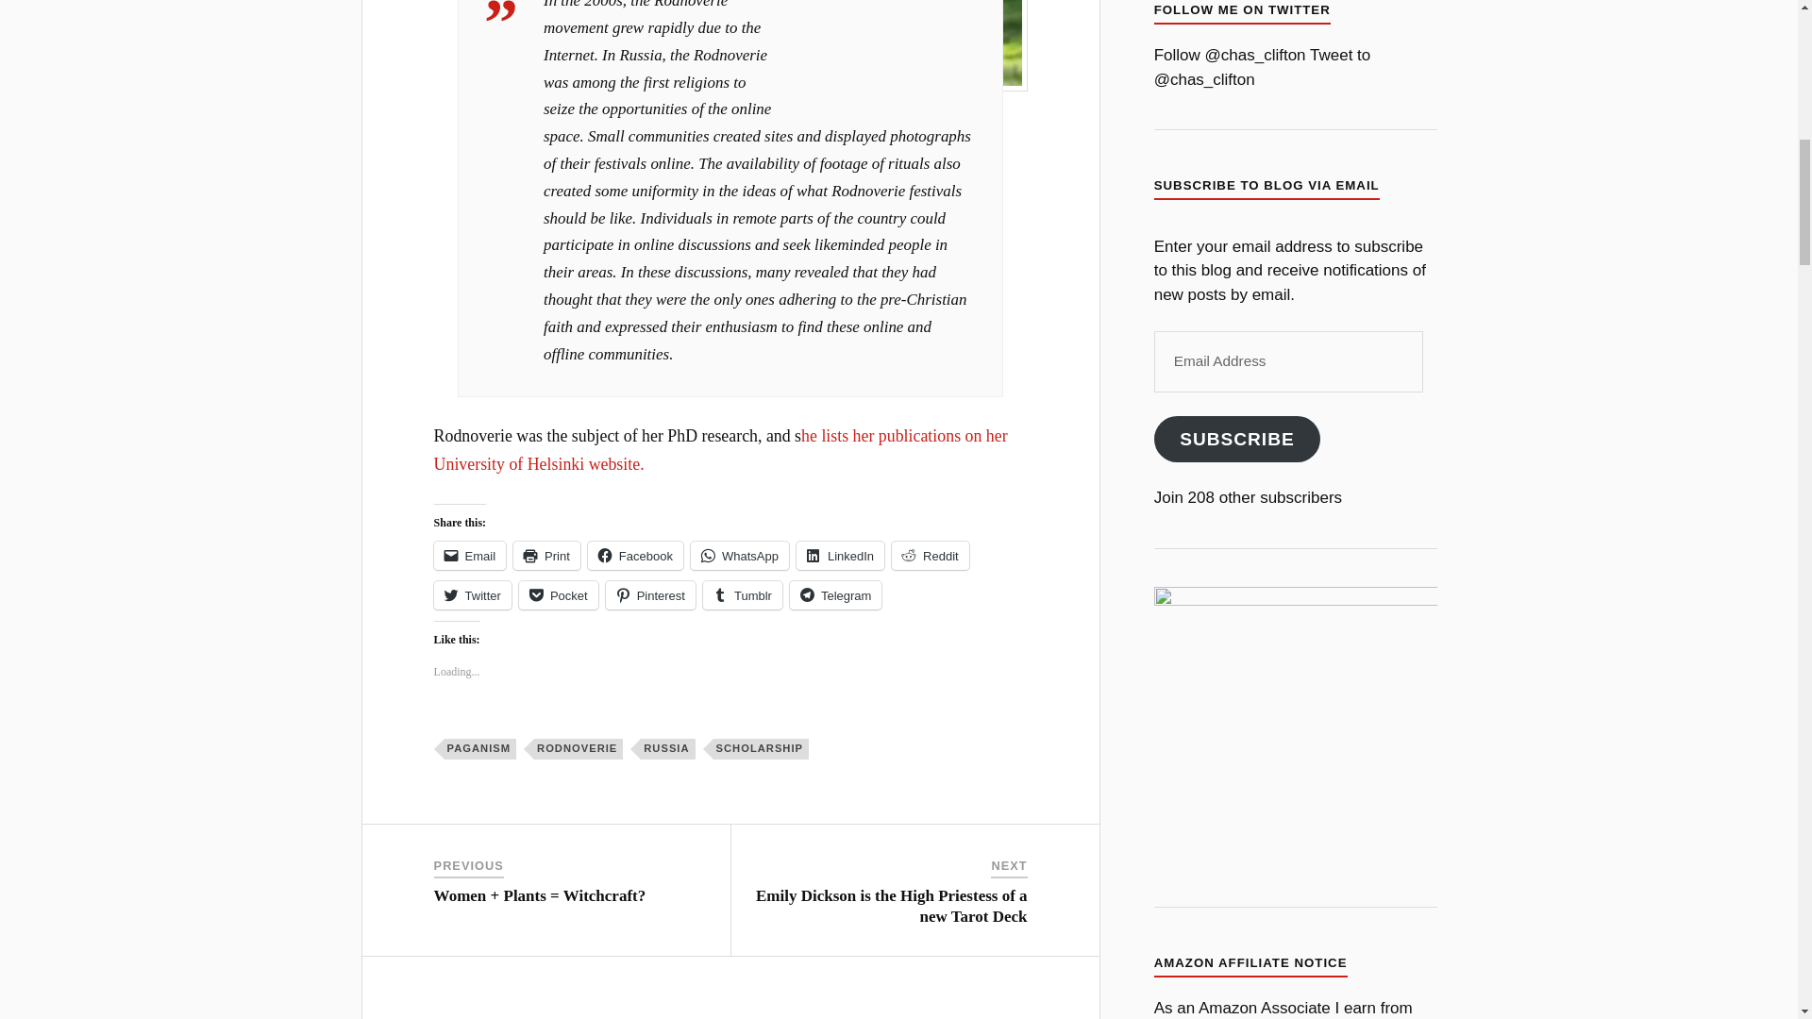 This screenshot has width=1812, height=1019. What do you see at coordinates (579, 749) in the screenshot?
I see `RODNOVERIE` at bounding box center [579, 749].